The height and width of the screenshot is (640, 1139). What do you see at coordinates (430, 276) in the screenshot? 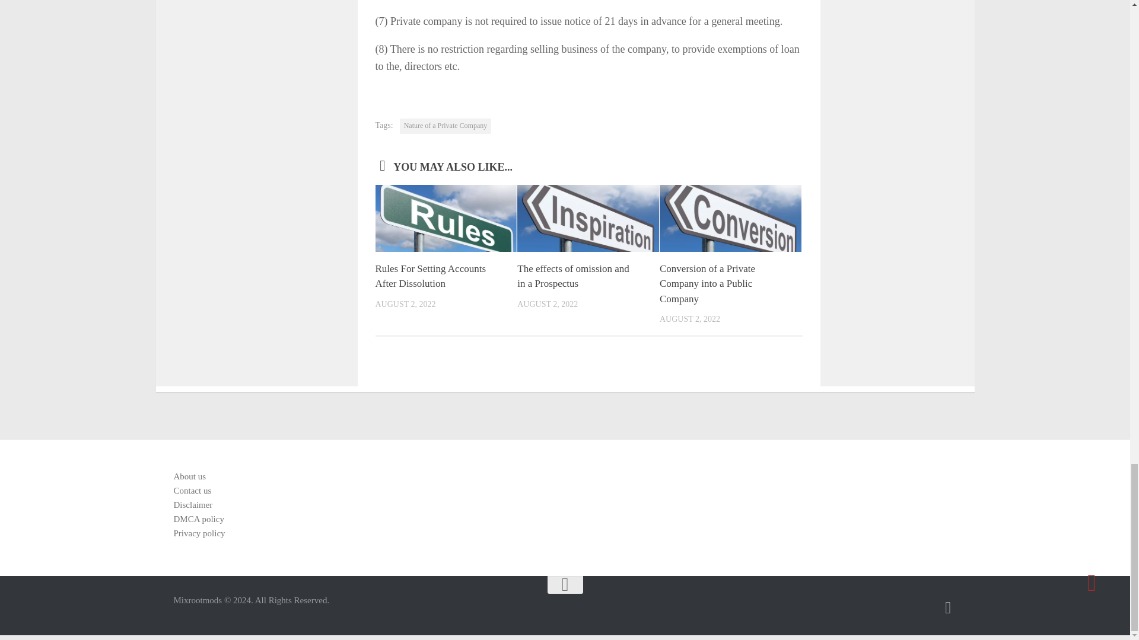
I see `Rules For Setting Accounts After Dissolution` at bounding box center [430, 276].